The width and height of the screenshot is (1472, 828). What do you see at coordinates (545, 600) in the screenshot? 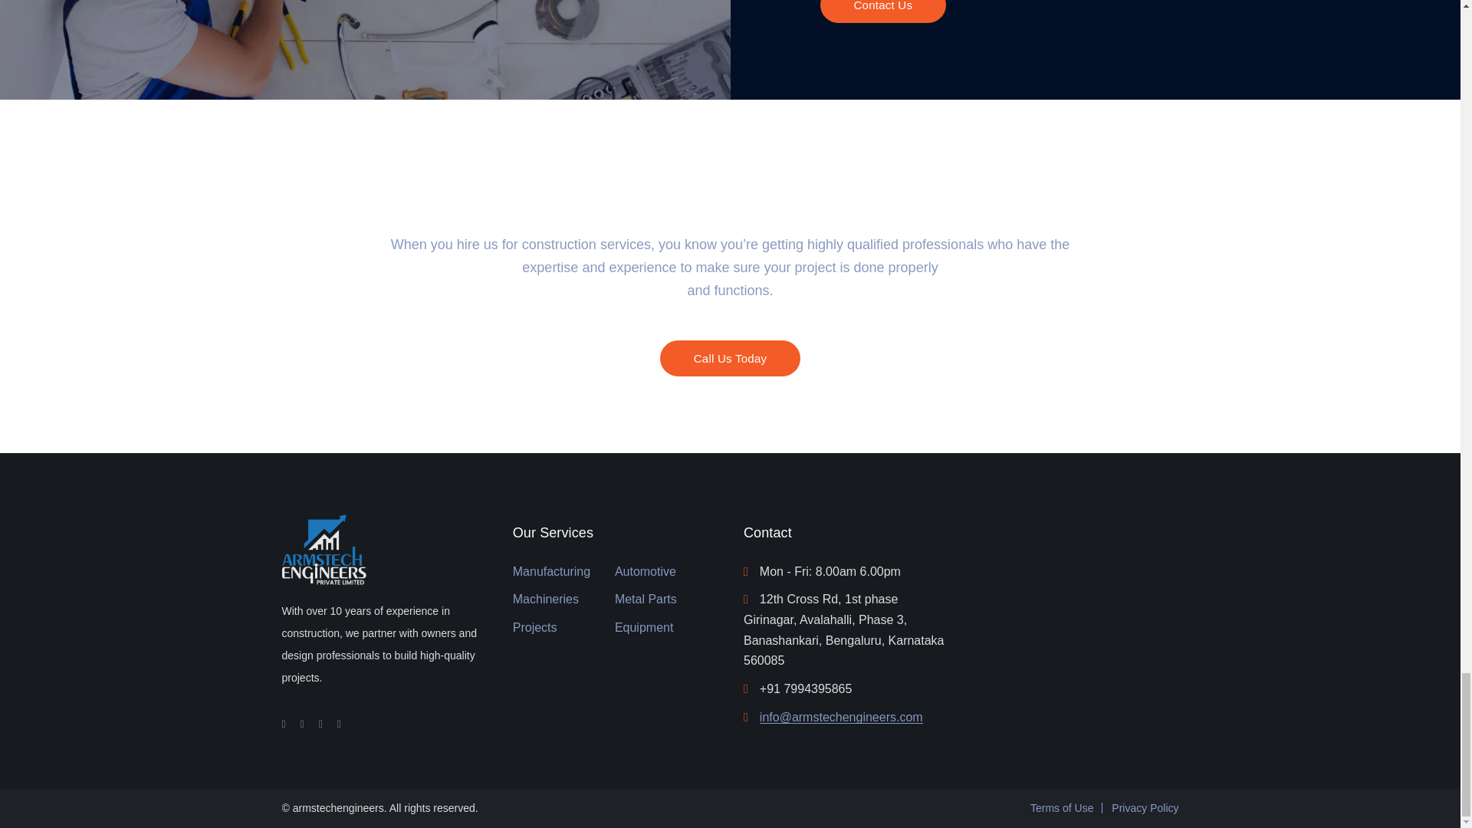
I see `Machineries` at bounding box center [545, 600].